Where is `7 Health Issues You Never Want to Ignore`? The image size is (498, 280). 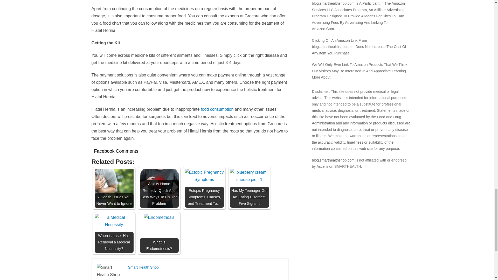
7 Health Issues You Never Want to Ignore is located at coordinates (114, 188).